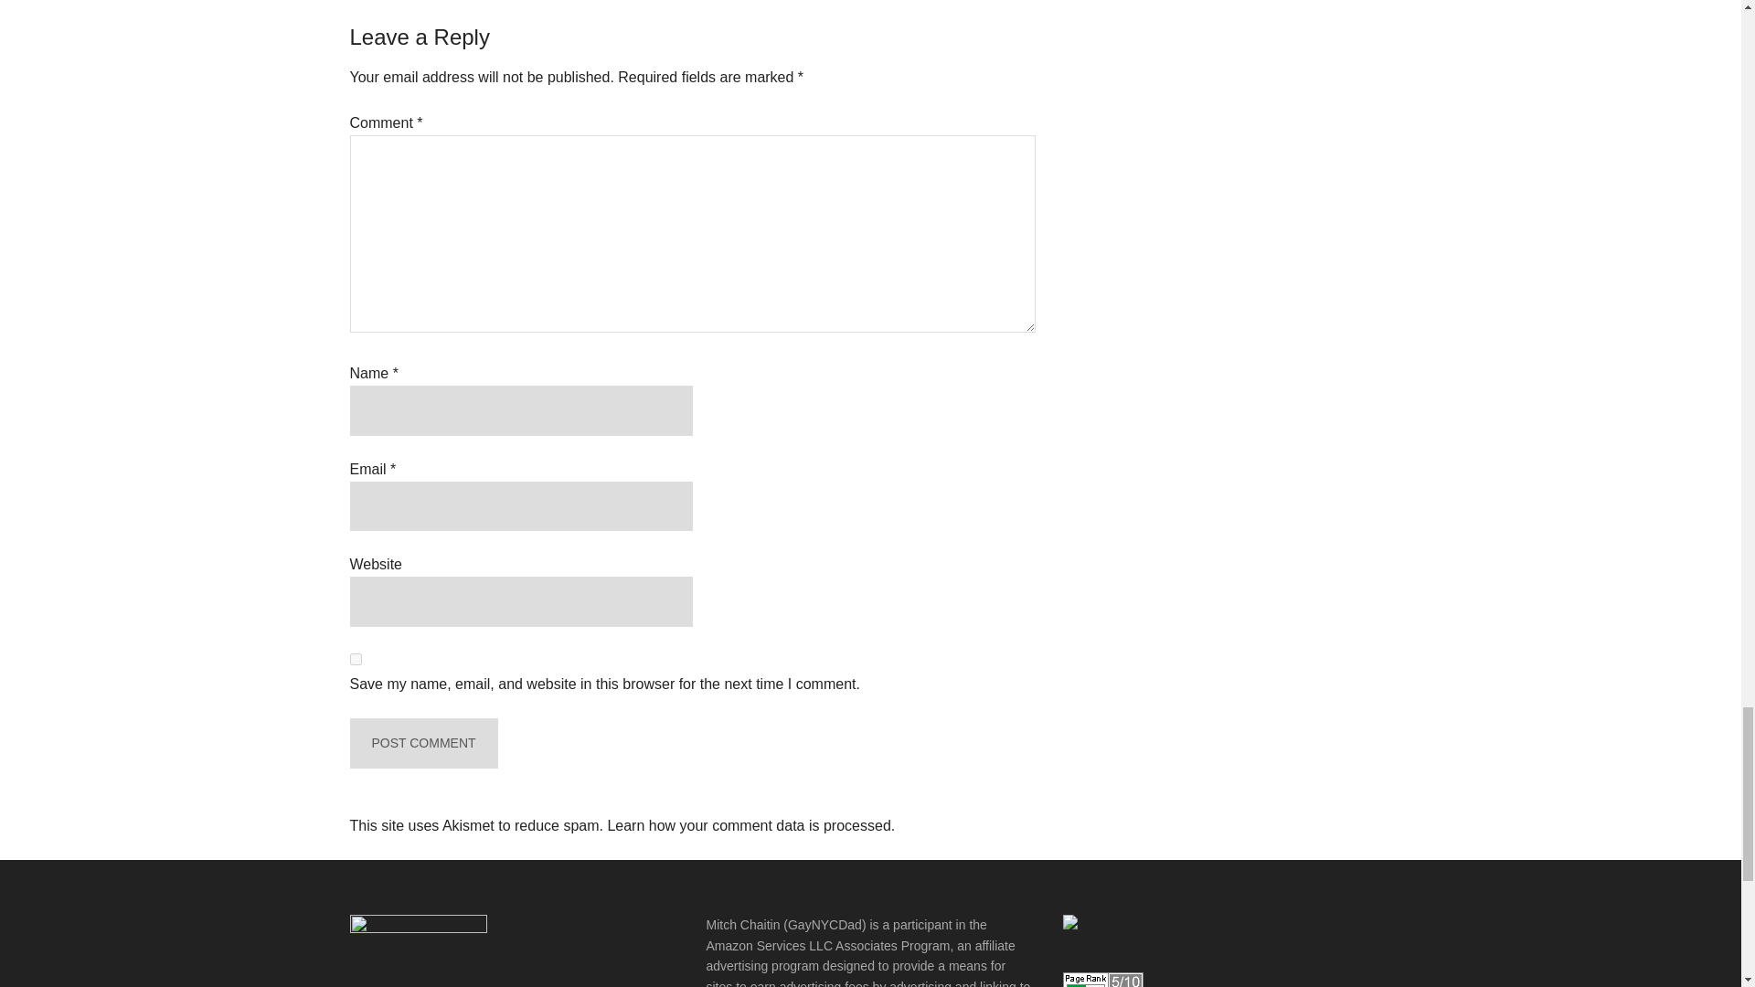 The width and height of the screenshot is (1755, 987). What do you see at coordinates (355, 658) in the screenshot?
I see `yes` at bounding box center [355, 658].